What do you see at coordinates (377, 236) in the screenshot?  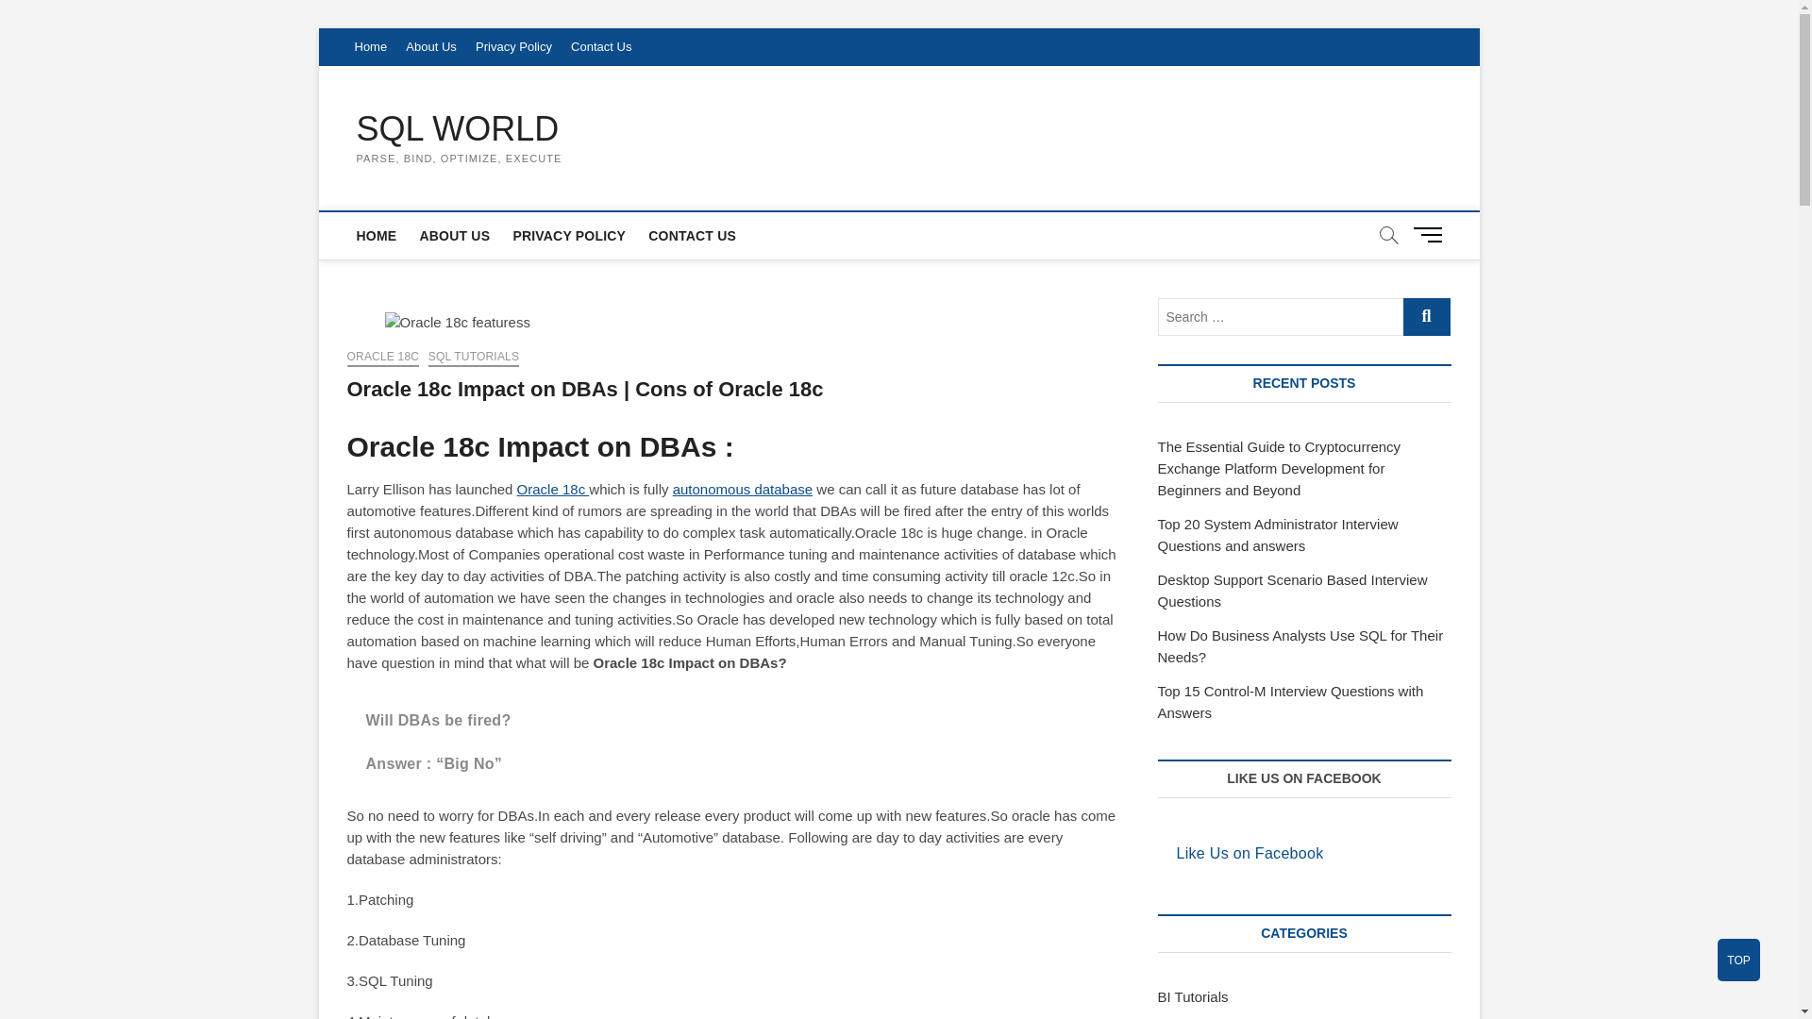 I see `HOME` at bounding box center [377, 236].